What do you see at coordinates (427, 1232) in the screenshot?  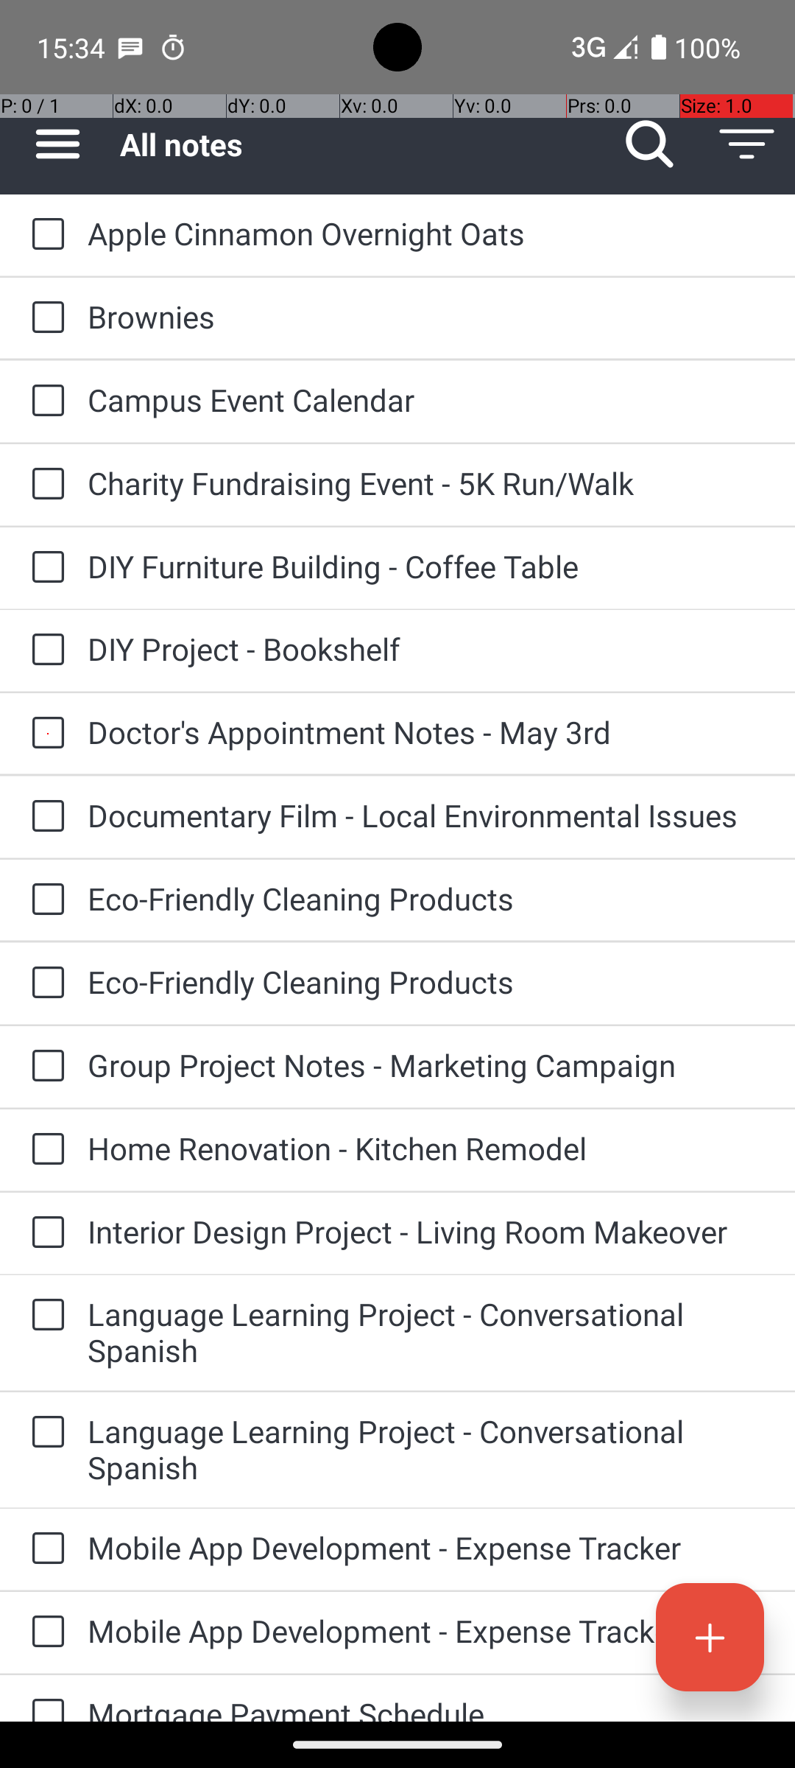 I see `Interior Design Project - Living Room Makeover` at bounding box center [427, 1232].